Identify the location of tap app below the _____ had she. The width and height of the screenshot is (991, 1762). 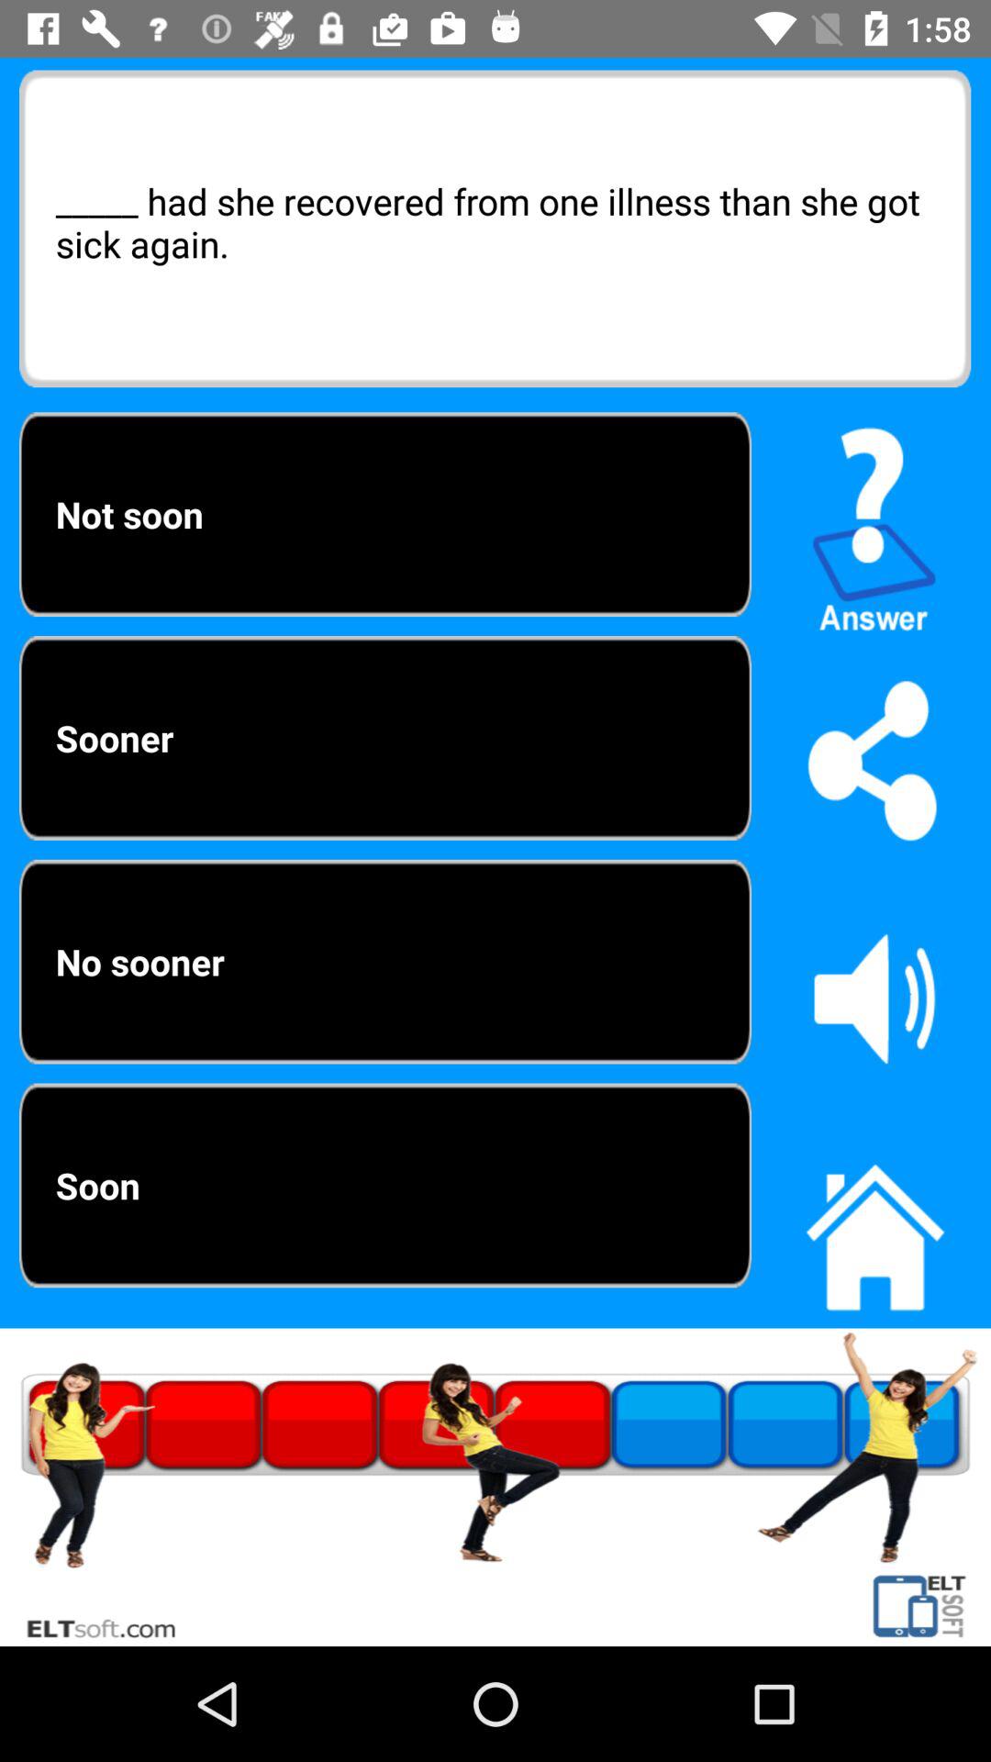
(875, 521).